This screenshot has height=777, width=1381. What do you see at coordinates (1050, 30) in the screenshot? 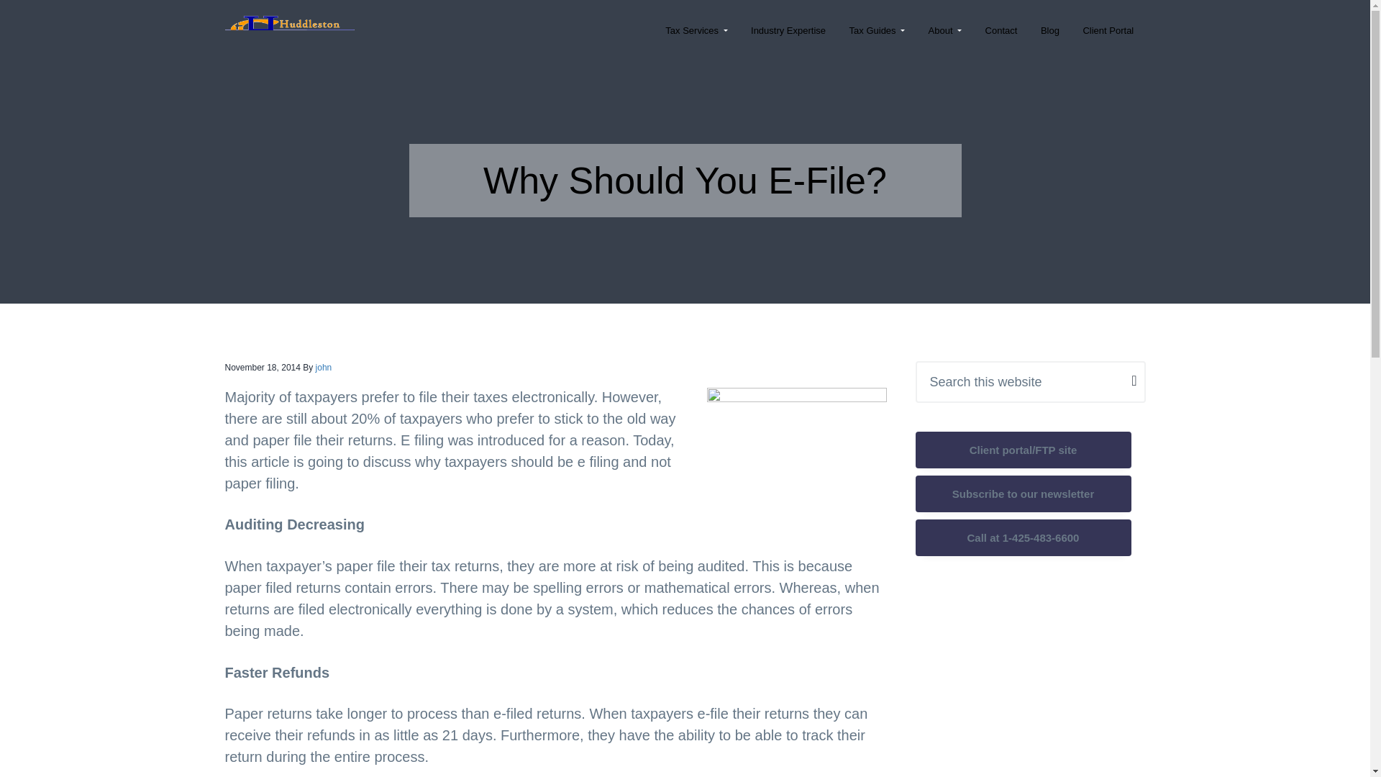
I see `Blog` at bounding box center [1050, 30].